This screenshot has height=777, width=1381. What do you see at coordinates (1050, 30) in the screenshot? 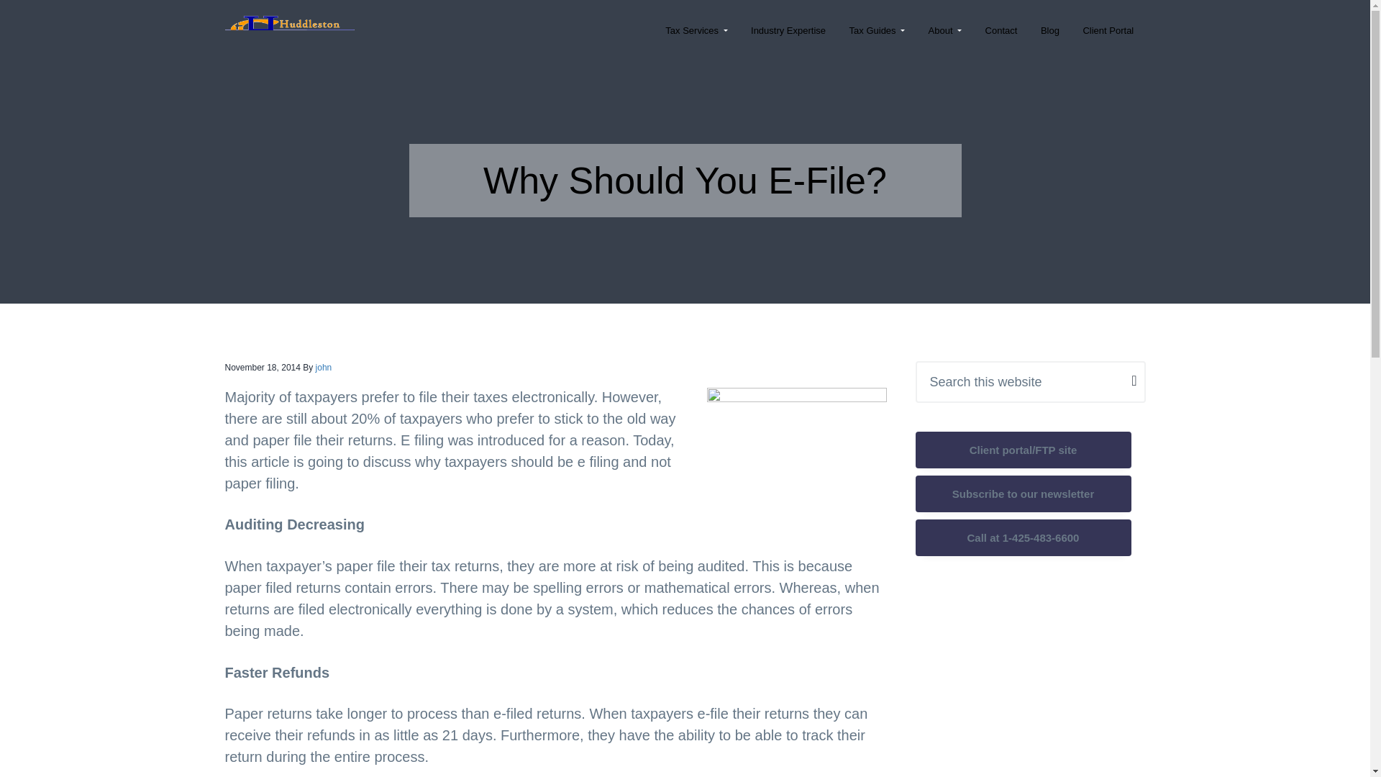
I see `Blog` at bounding box center [1050, 30].